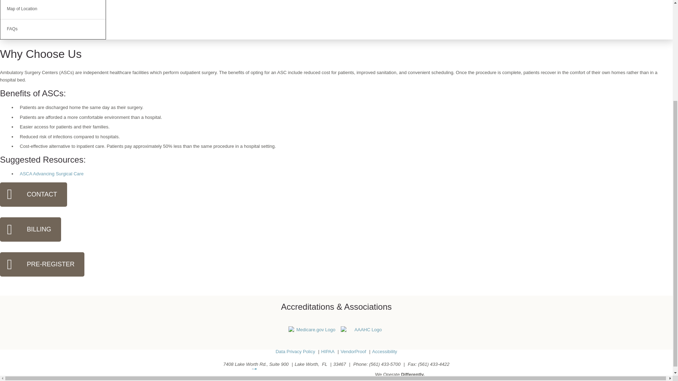 The image size is (678, 381). I want to click on ASCA Advancing Surgical Care, so click(52, 174).